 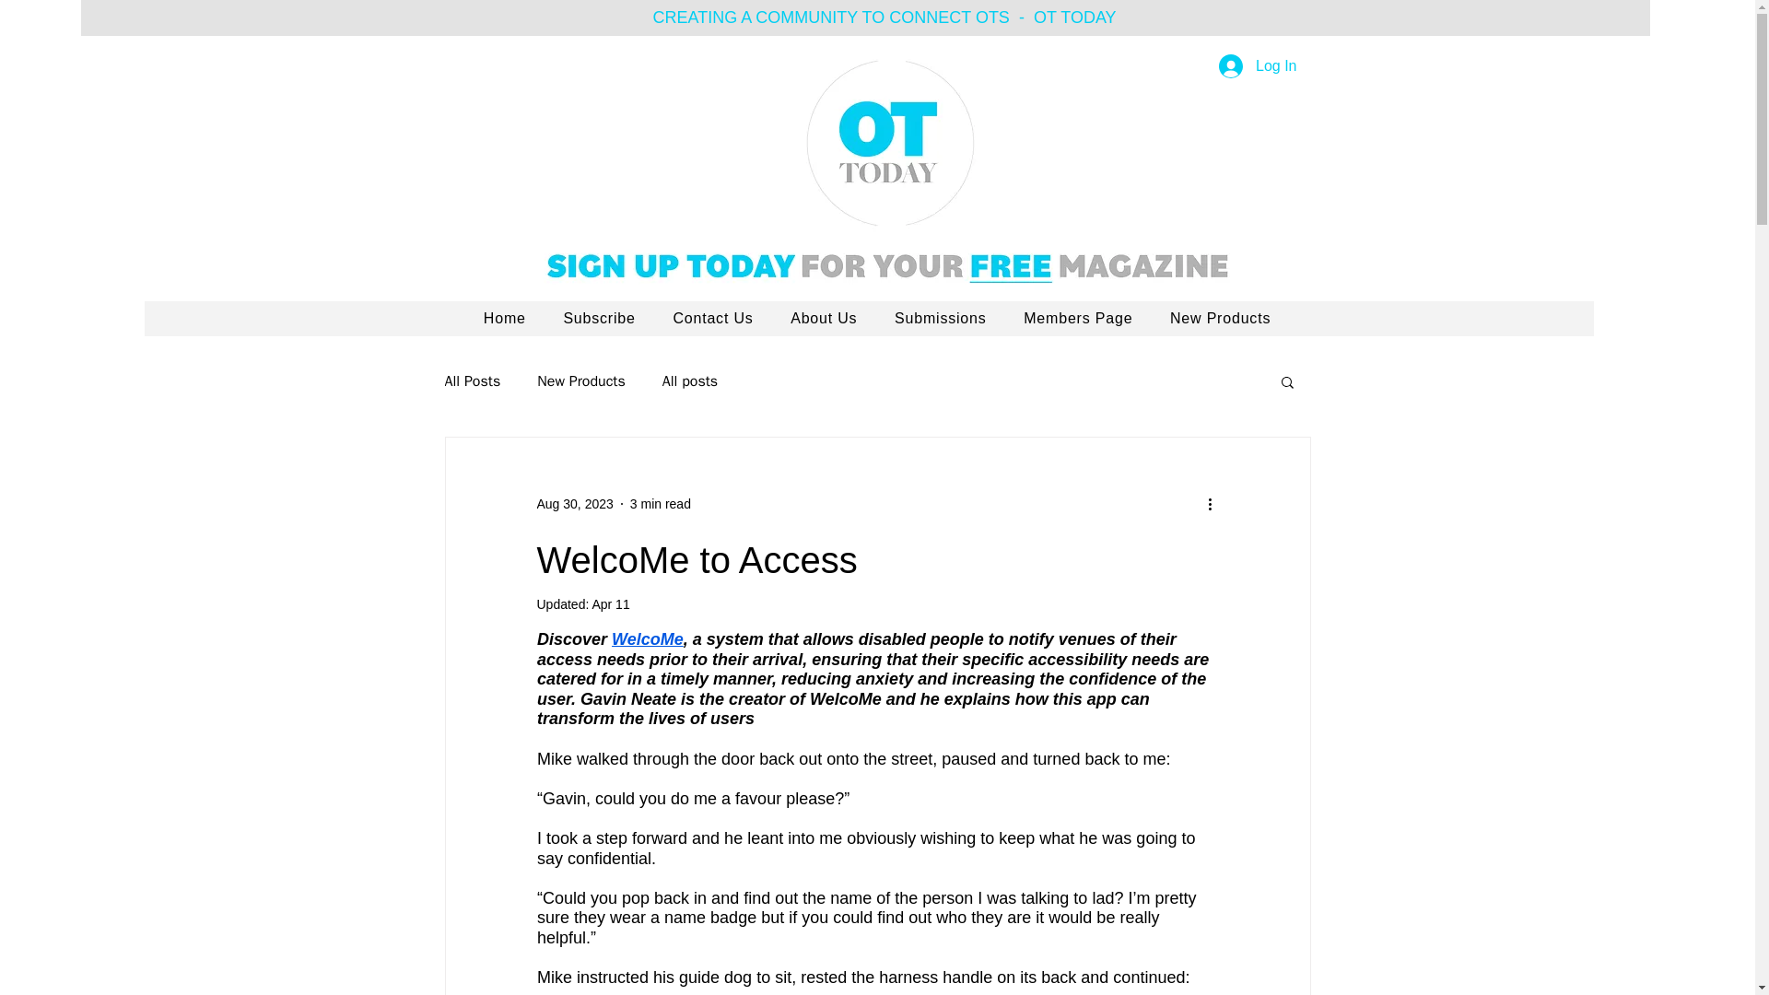 I want to click on 3 min read, so click(x=660, y=503).